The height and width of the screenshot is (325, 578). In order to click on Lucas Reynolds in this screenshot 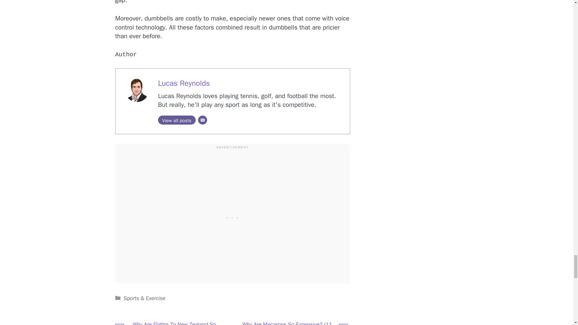, I will do `click(184, 83)`.